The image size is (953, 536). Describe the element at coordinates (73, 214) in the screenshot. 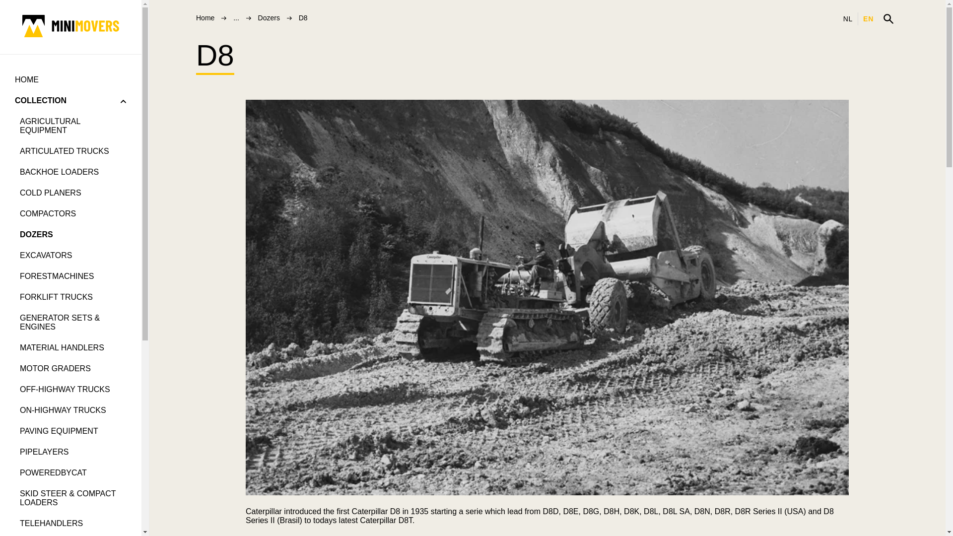

I see `COMPACTORS` at that location.